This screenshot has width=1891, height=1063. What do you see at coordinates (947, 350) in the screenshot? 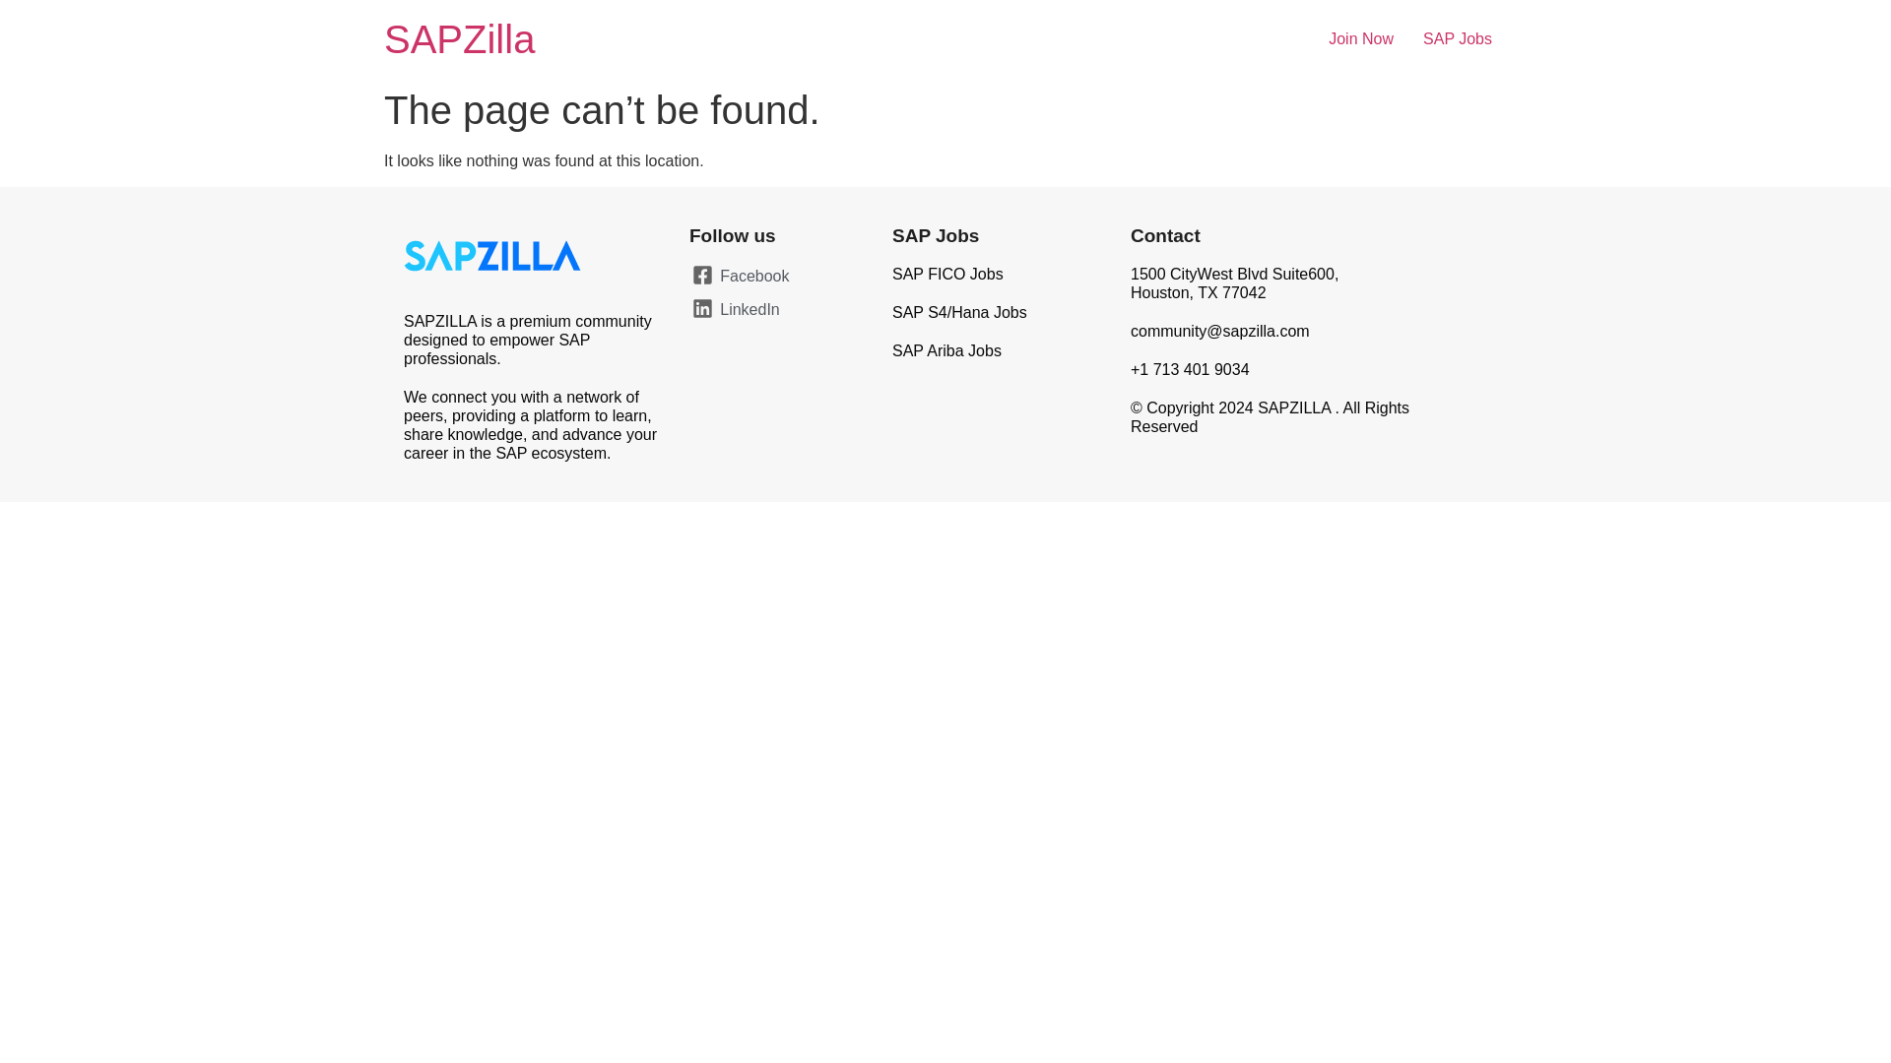
I see `SAP Ariba Jobs` at bounding box center [947, 350].